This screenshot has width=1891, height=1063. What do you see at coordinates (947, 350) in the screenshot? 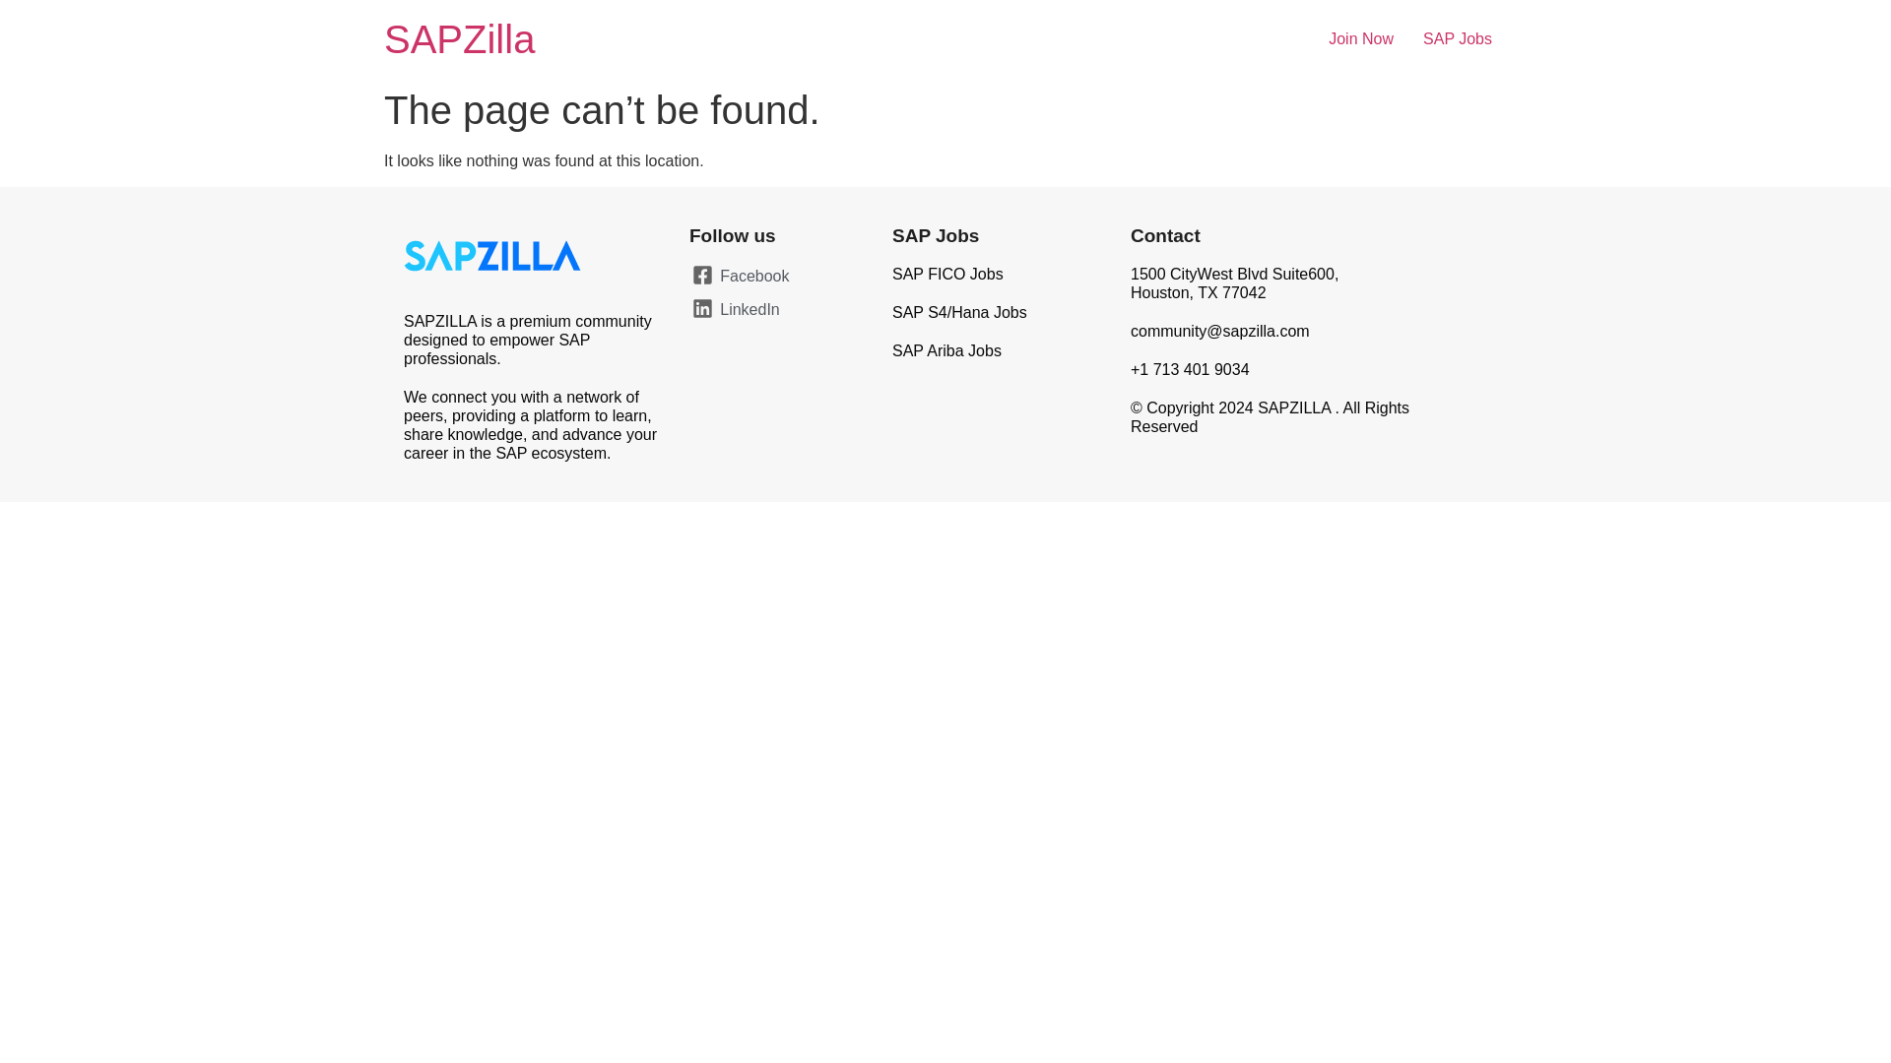
I see `SAP Ariba Jobs` at bounding box center [947, 350].